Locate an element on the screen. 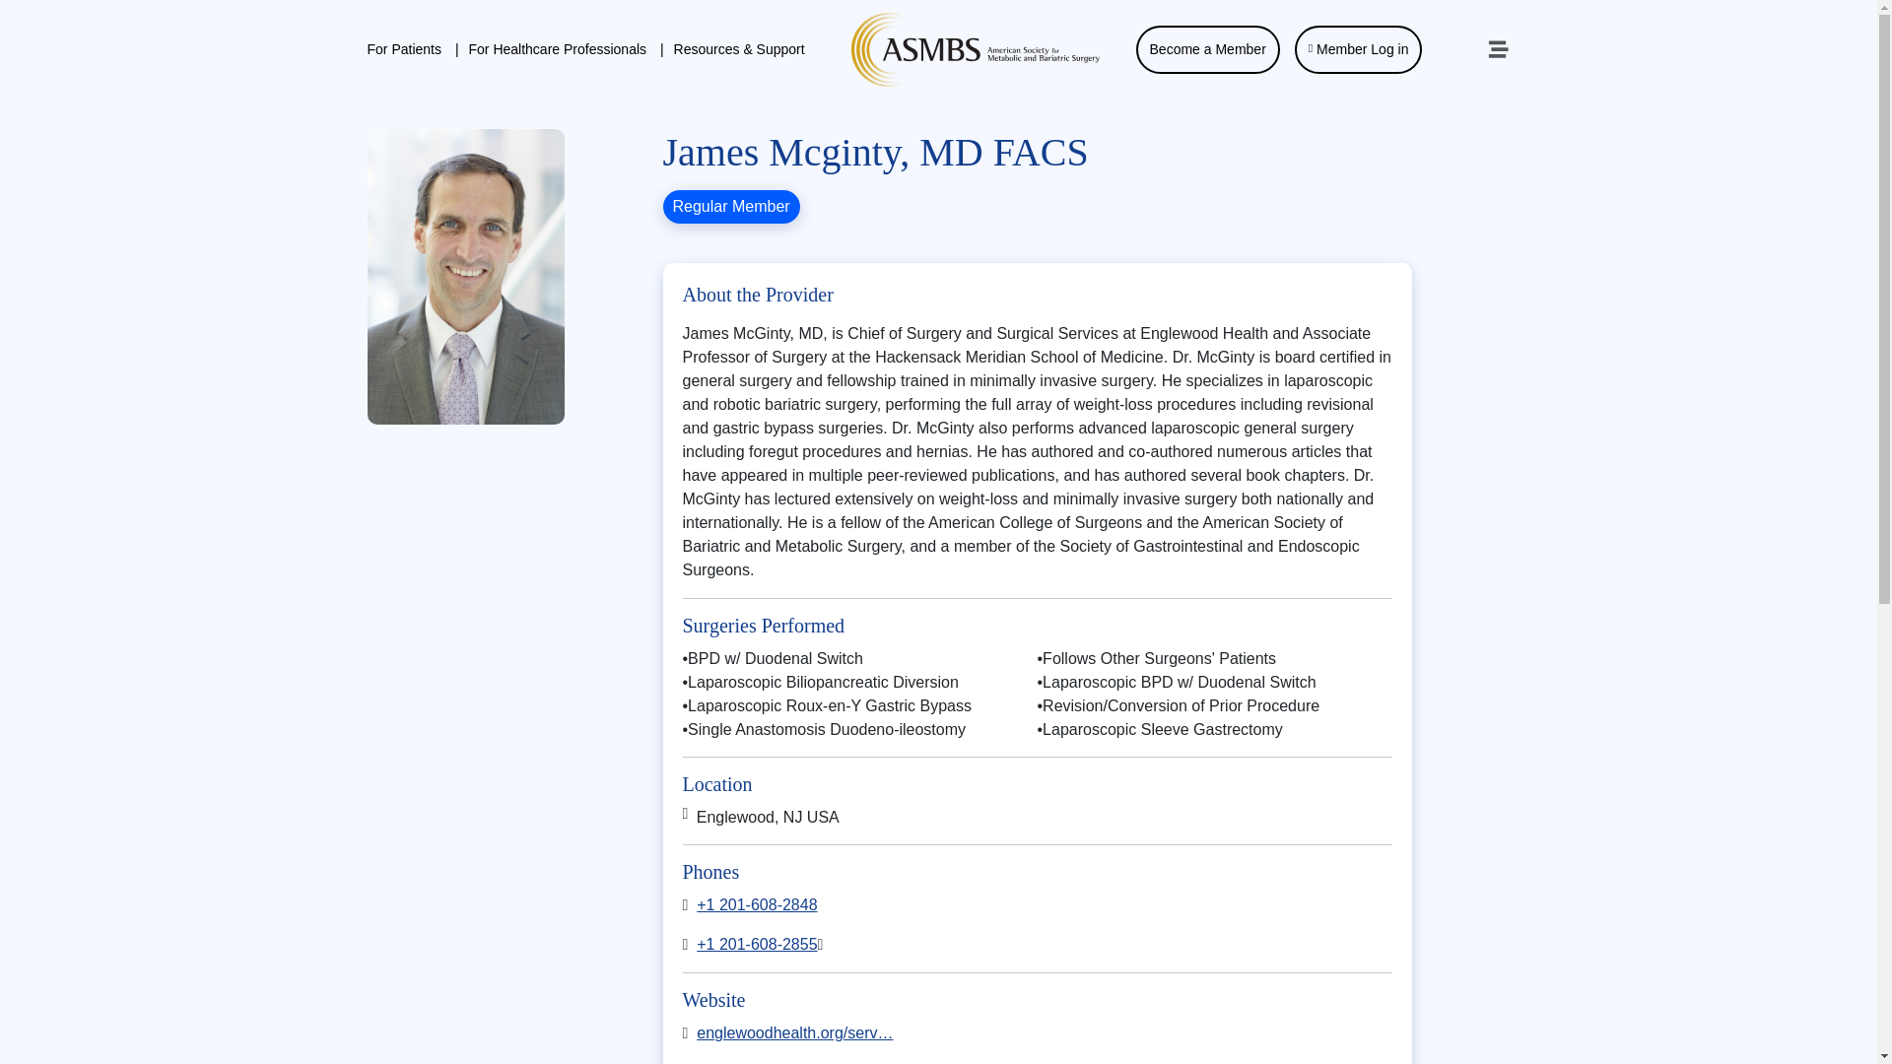 The width and height of the screenshot is (1892, 1064). Member Log in is located at coordinates (1358, 49).